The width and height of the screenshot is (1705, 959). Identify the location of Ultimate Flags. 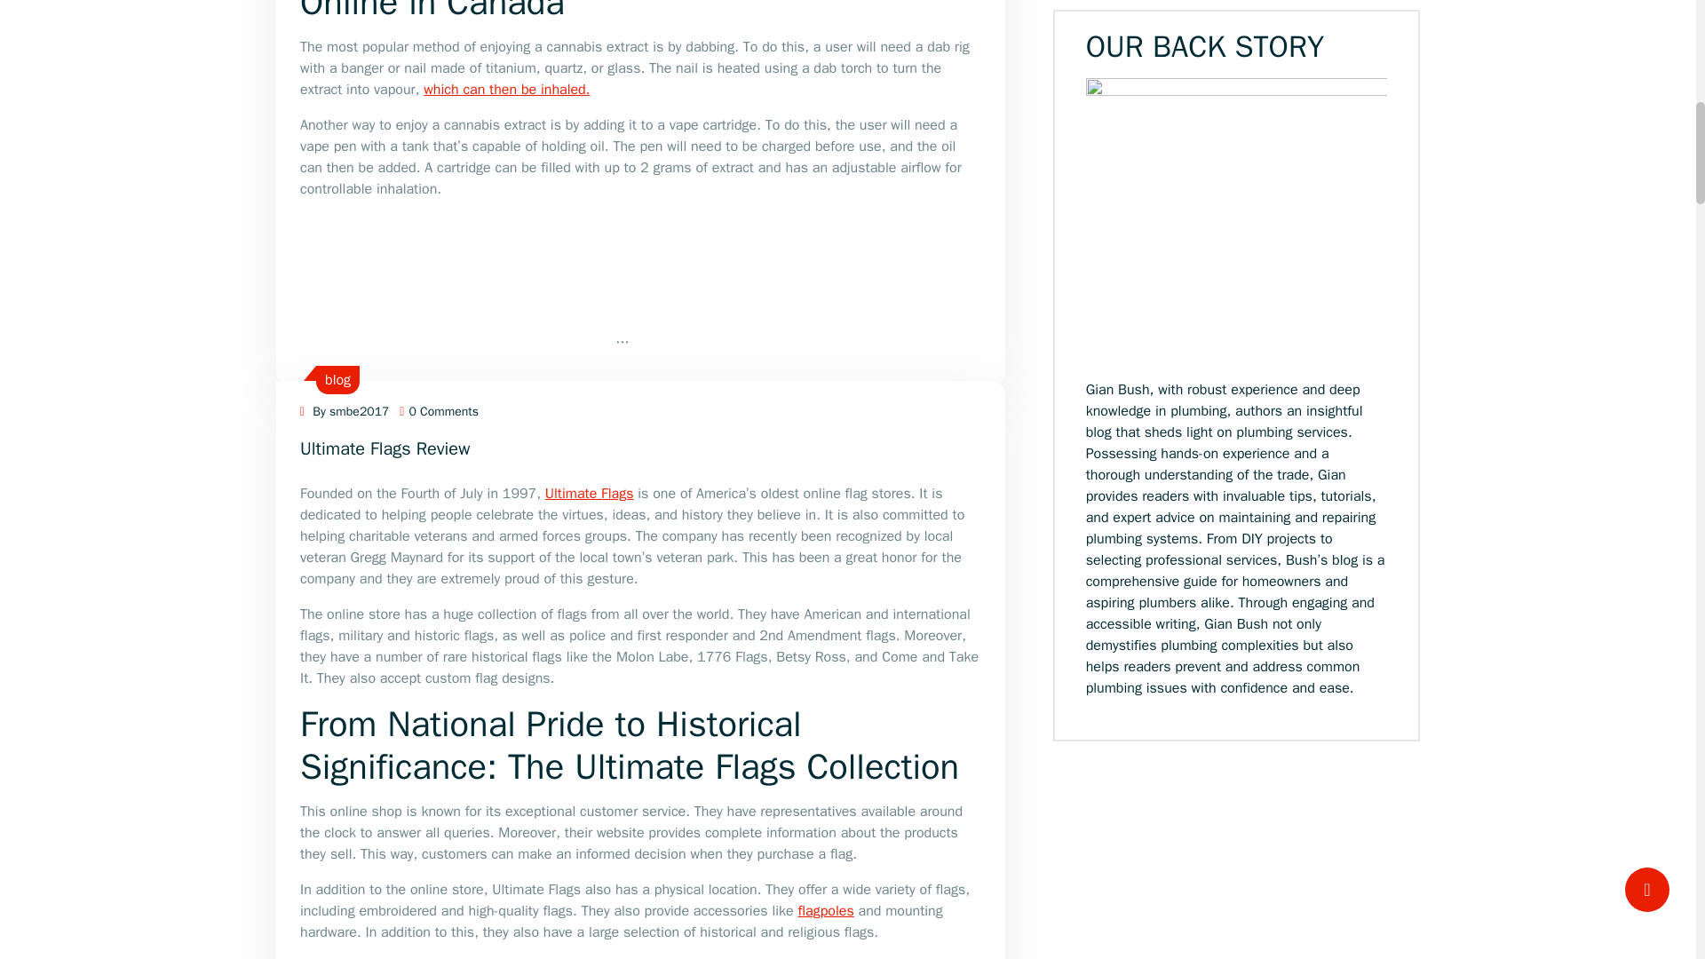
(590, 494).